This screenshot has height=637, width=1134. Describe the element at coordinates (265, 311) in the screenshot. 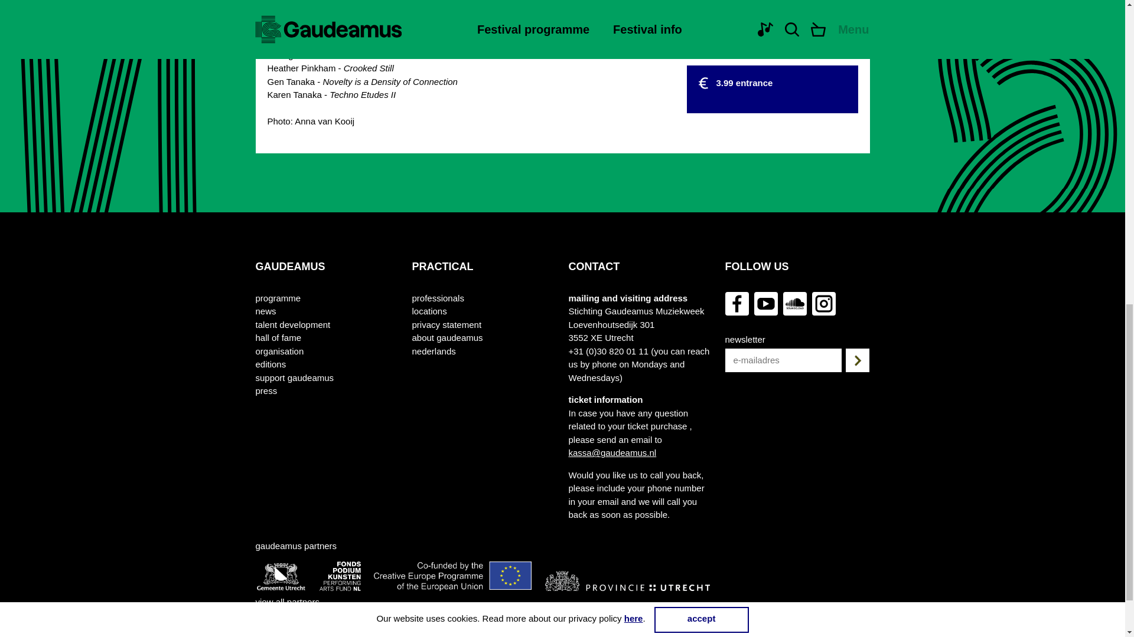

I see `news` at that location.